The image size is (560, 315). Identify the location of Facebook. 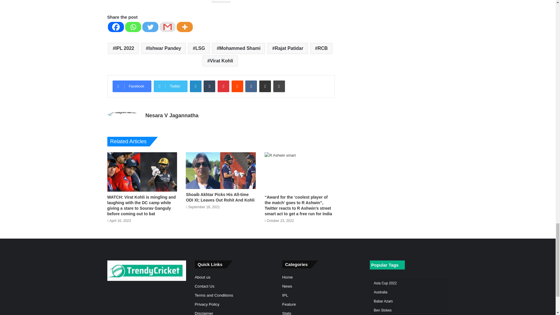
(132, 86).